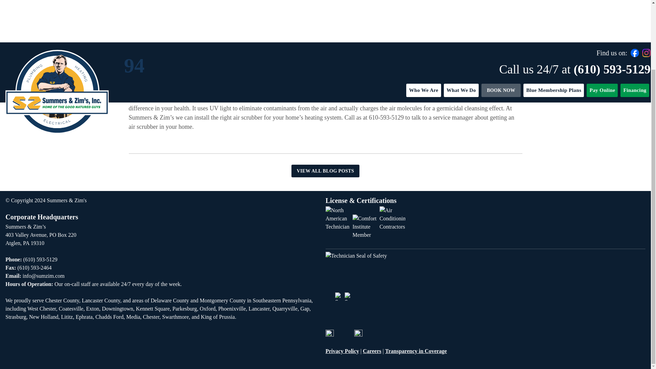 This screenshot has height=369, width=656. I want to click on BOOK NOW, so click(501, 9).